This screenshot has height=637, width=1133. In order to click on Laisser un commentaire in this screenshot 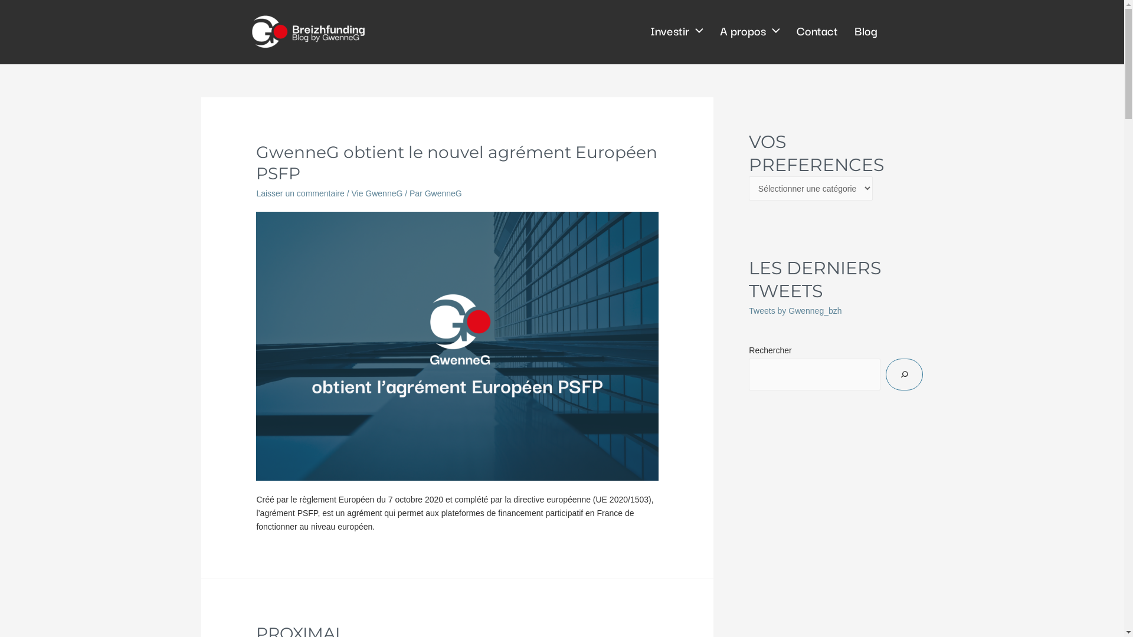, I will do `click(300, 193)`.